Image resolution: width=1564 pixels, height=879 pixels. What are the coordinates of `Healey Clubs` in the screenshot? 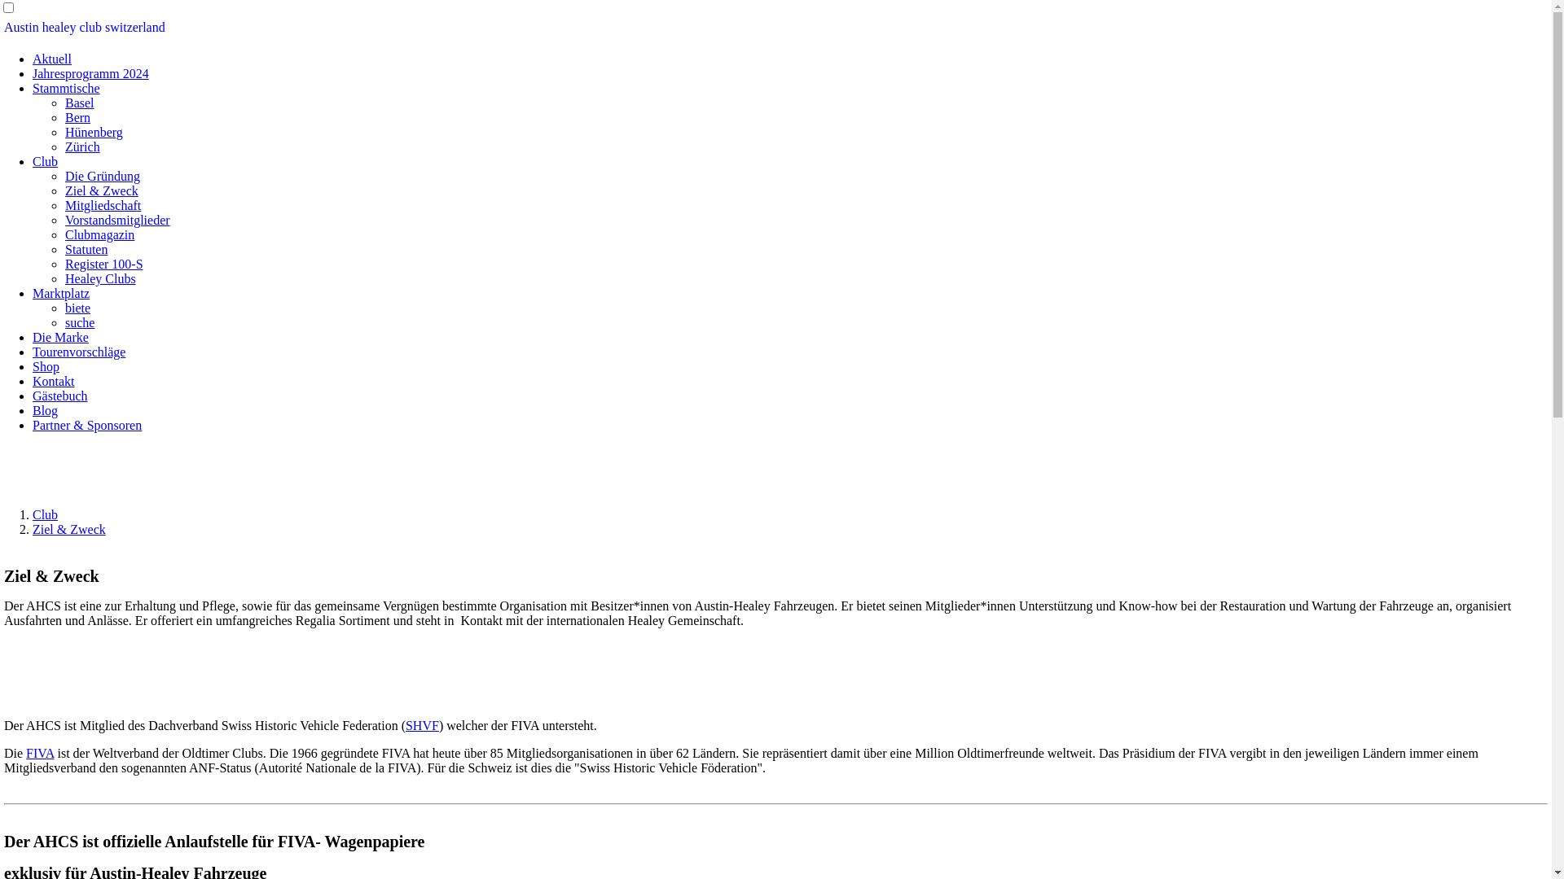 It's located at (101, 278).